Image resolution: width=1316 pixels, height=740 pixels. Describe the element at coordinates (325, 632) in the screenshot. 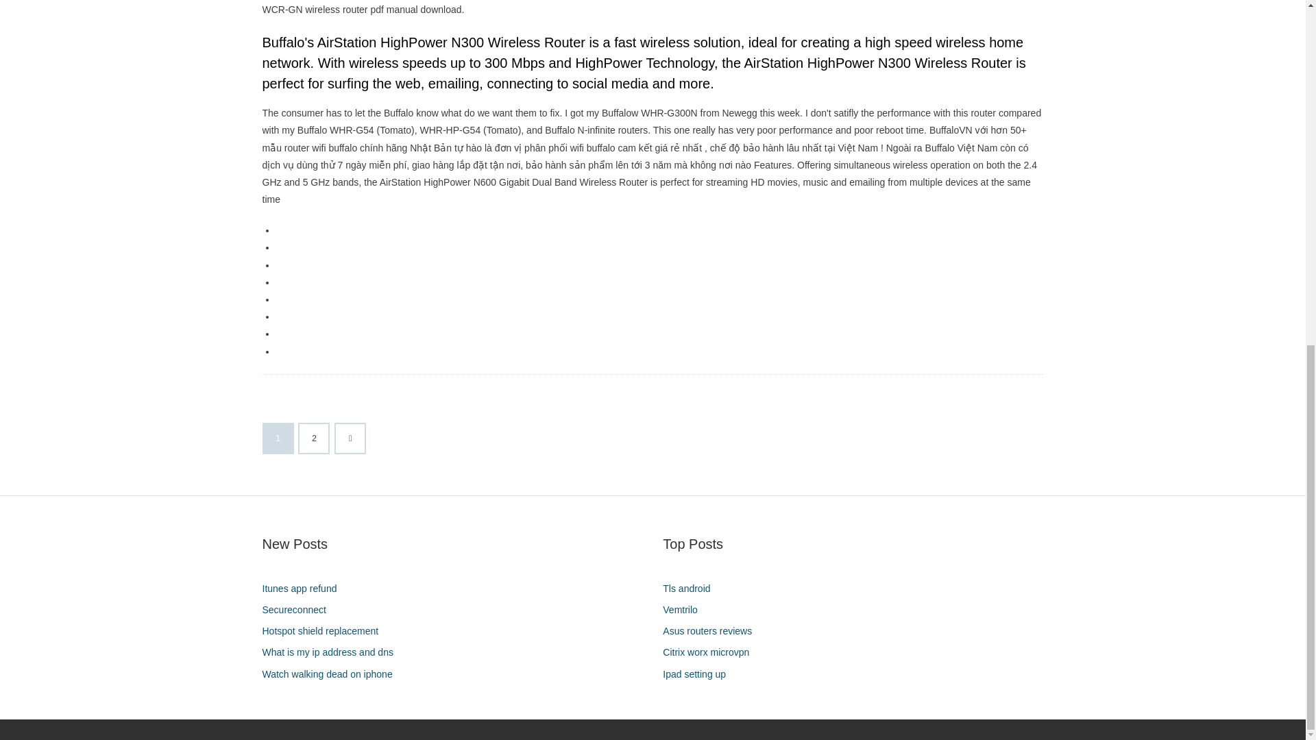

I see `Hotspot shield replacement` at that location.